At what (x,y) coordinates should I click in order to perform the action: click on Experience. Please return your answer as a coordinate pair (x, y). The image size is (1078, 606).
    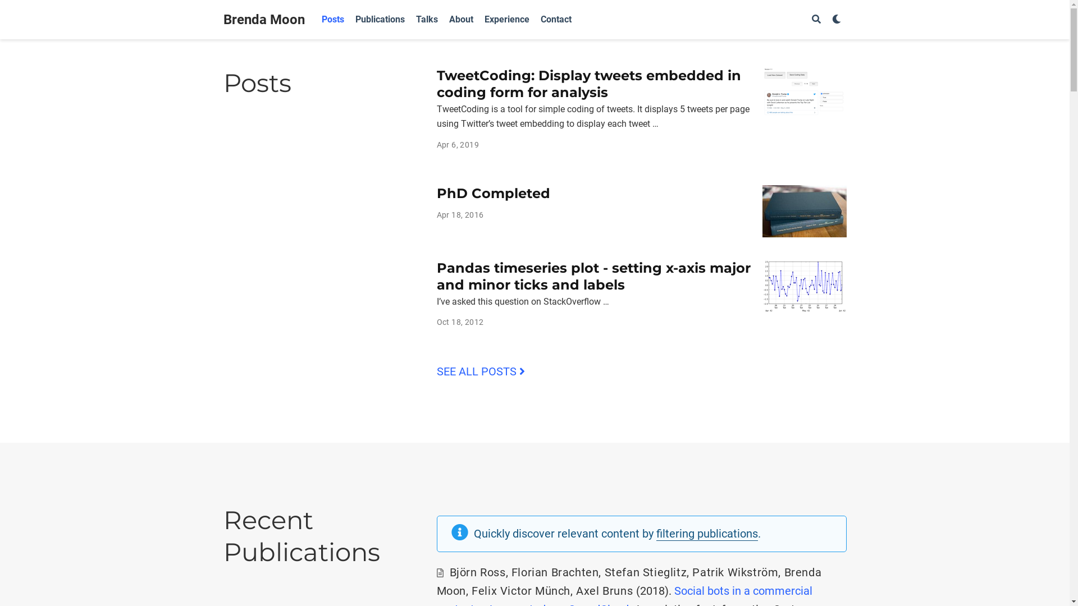
    Looking at the image, I should click on (506, 20).